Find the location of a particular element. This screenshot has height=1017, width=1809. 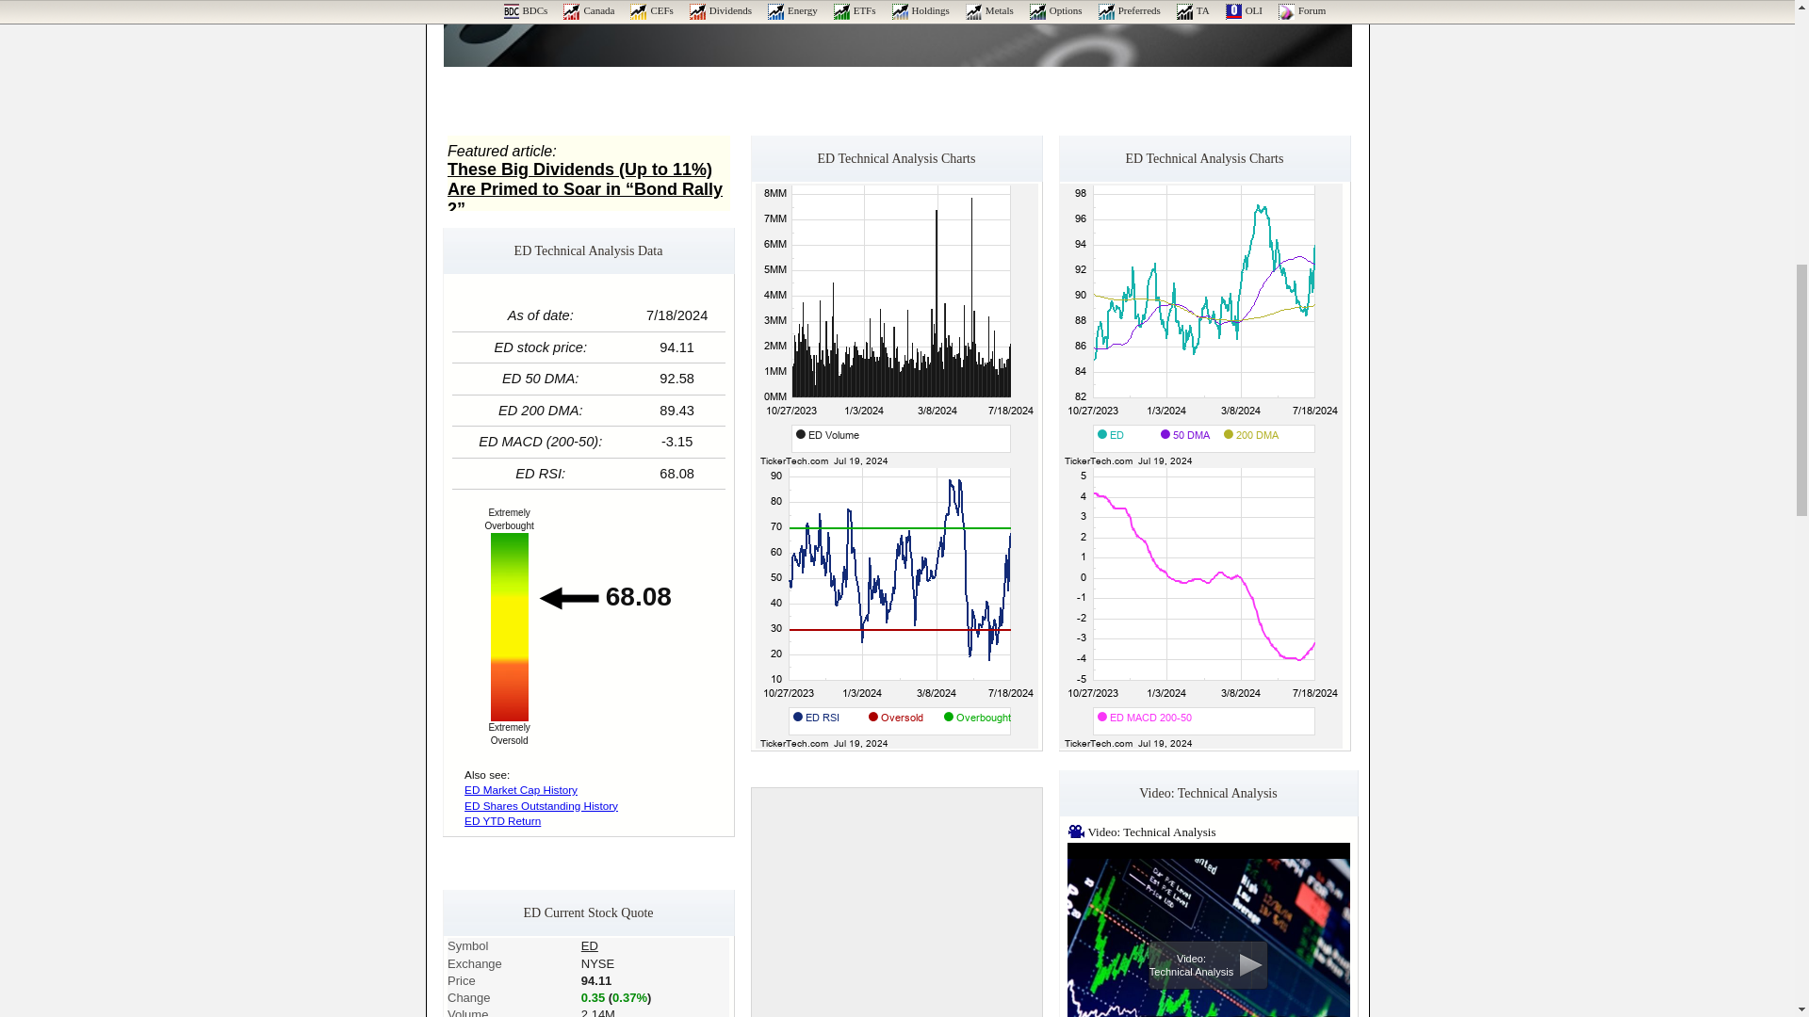

ED YTD Return is located at coordinates (503, 821).